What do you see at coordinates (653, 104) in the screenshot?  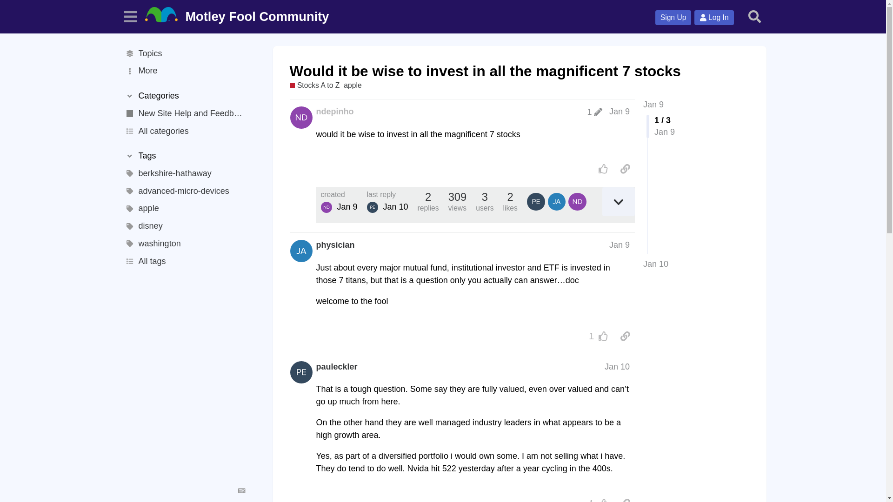 I see `Jump to the first post` at bounding box center [653, 104].